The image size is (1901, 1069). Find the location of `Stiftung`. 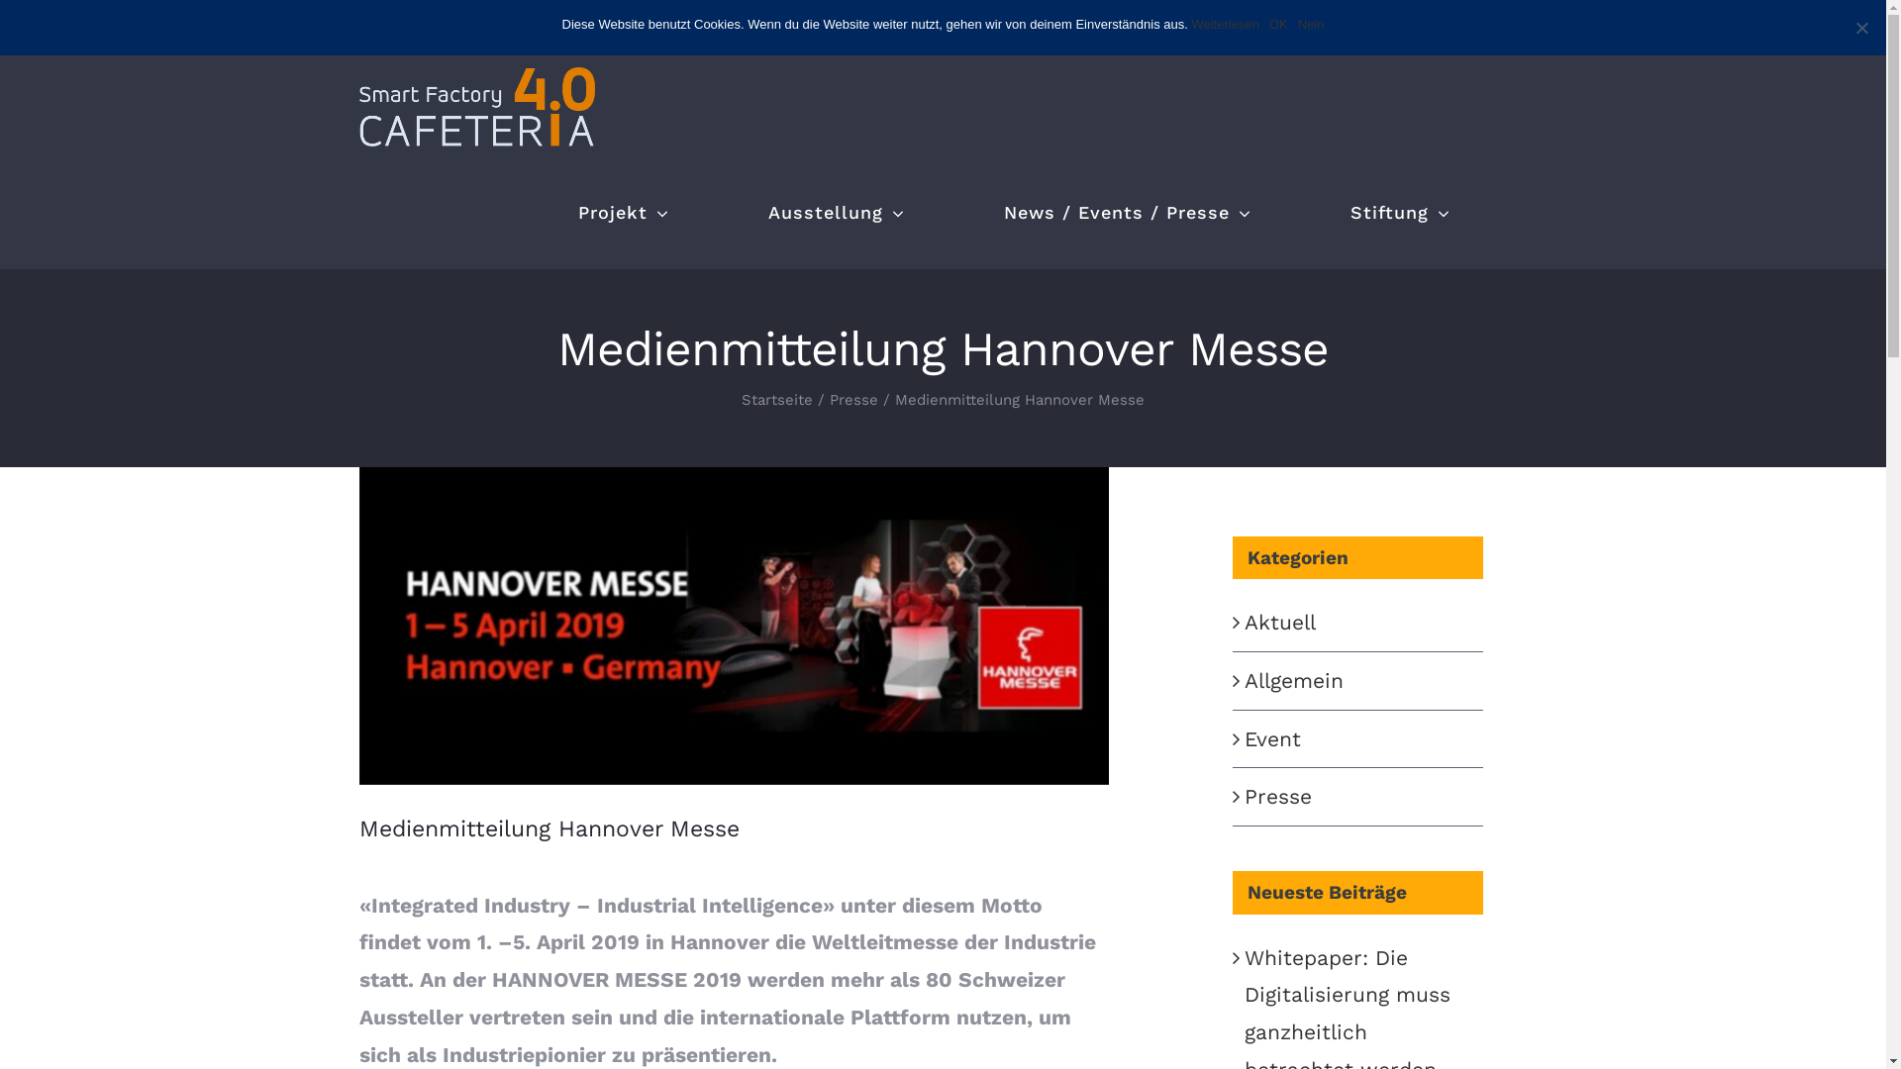

Stiftung is located at coordinates (1400, 213).